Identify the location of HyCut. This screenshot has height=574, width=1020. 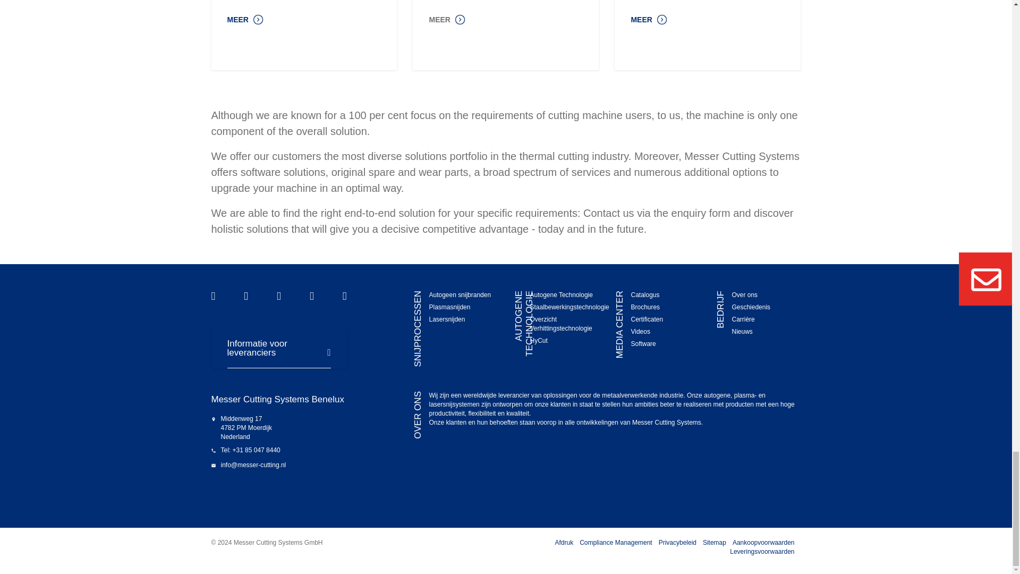
(538, 340).